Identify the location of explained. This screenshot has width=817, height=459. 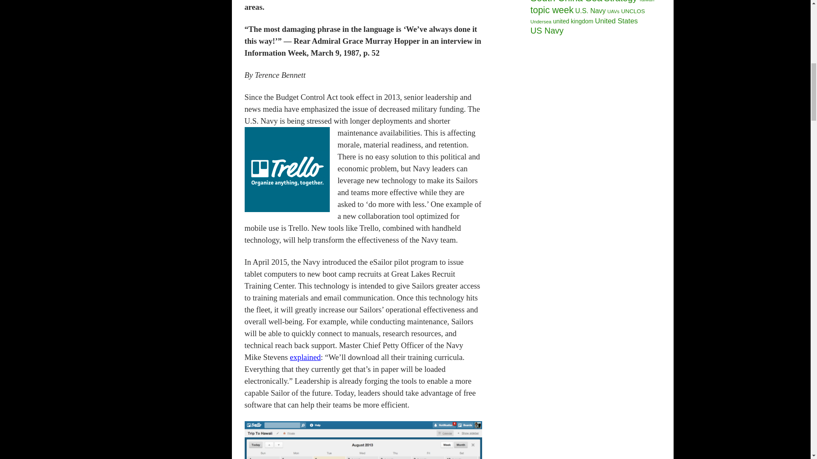
(306, 357).